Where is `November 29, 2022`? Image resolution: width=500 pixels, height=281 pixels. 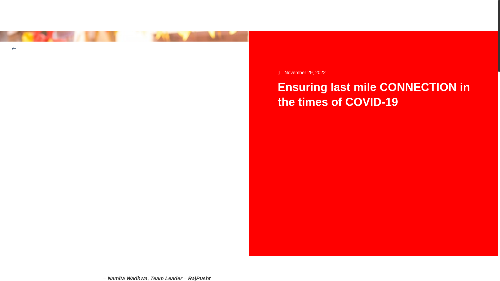
November 29, 2022 is located at coordinates (301, 73).